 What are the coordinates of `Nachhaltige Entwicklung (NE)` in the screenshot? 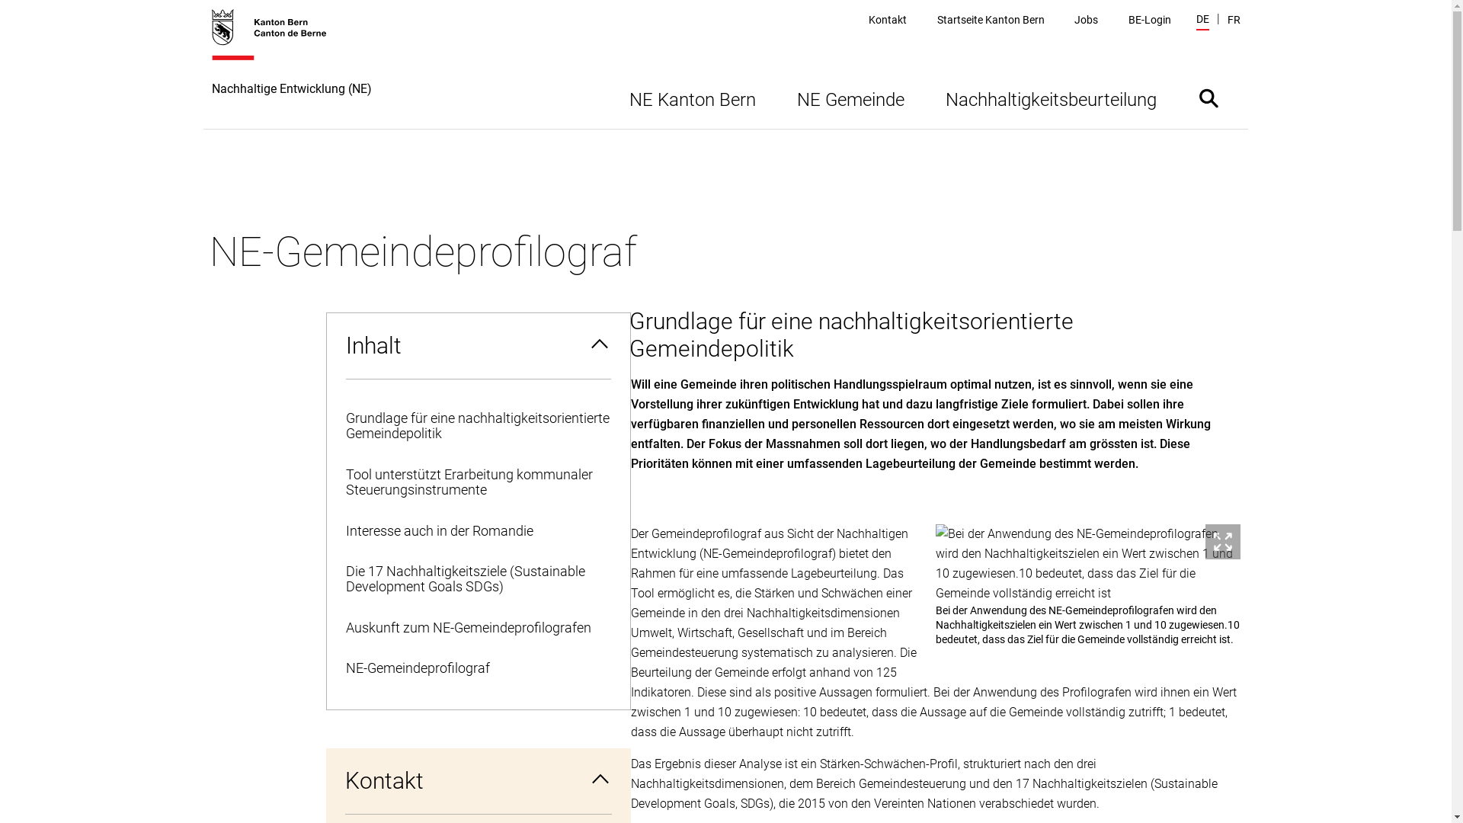 It's located at (292, 69).